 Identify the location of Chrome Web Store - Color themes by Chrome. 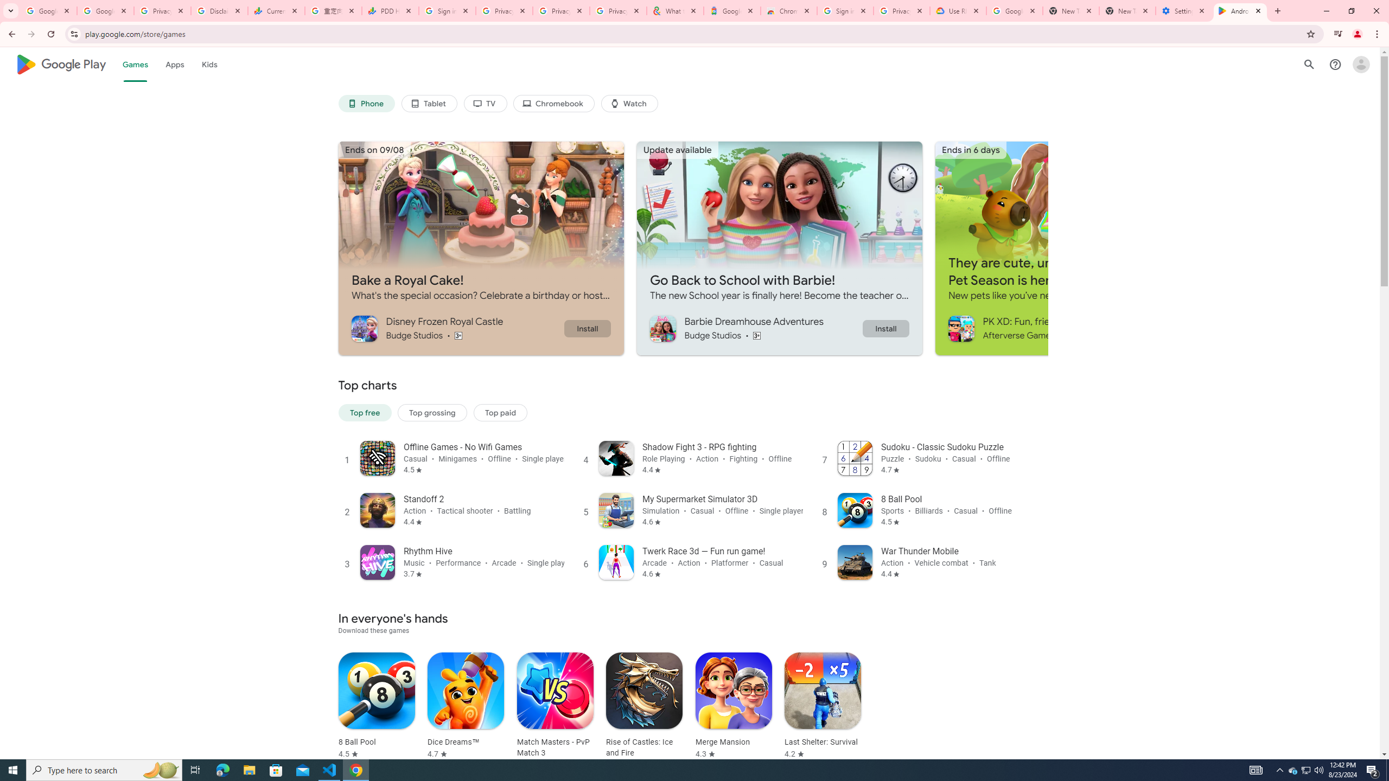
(789, 11).